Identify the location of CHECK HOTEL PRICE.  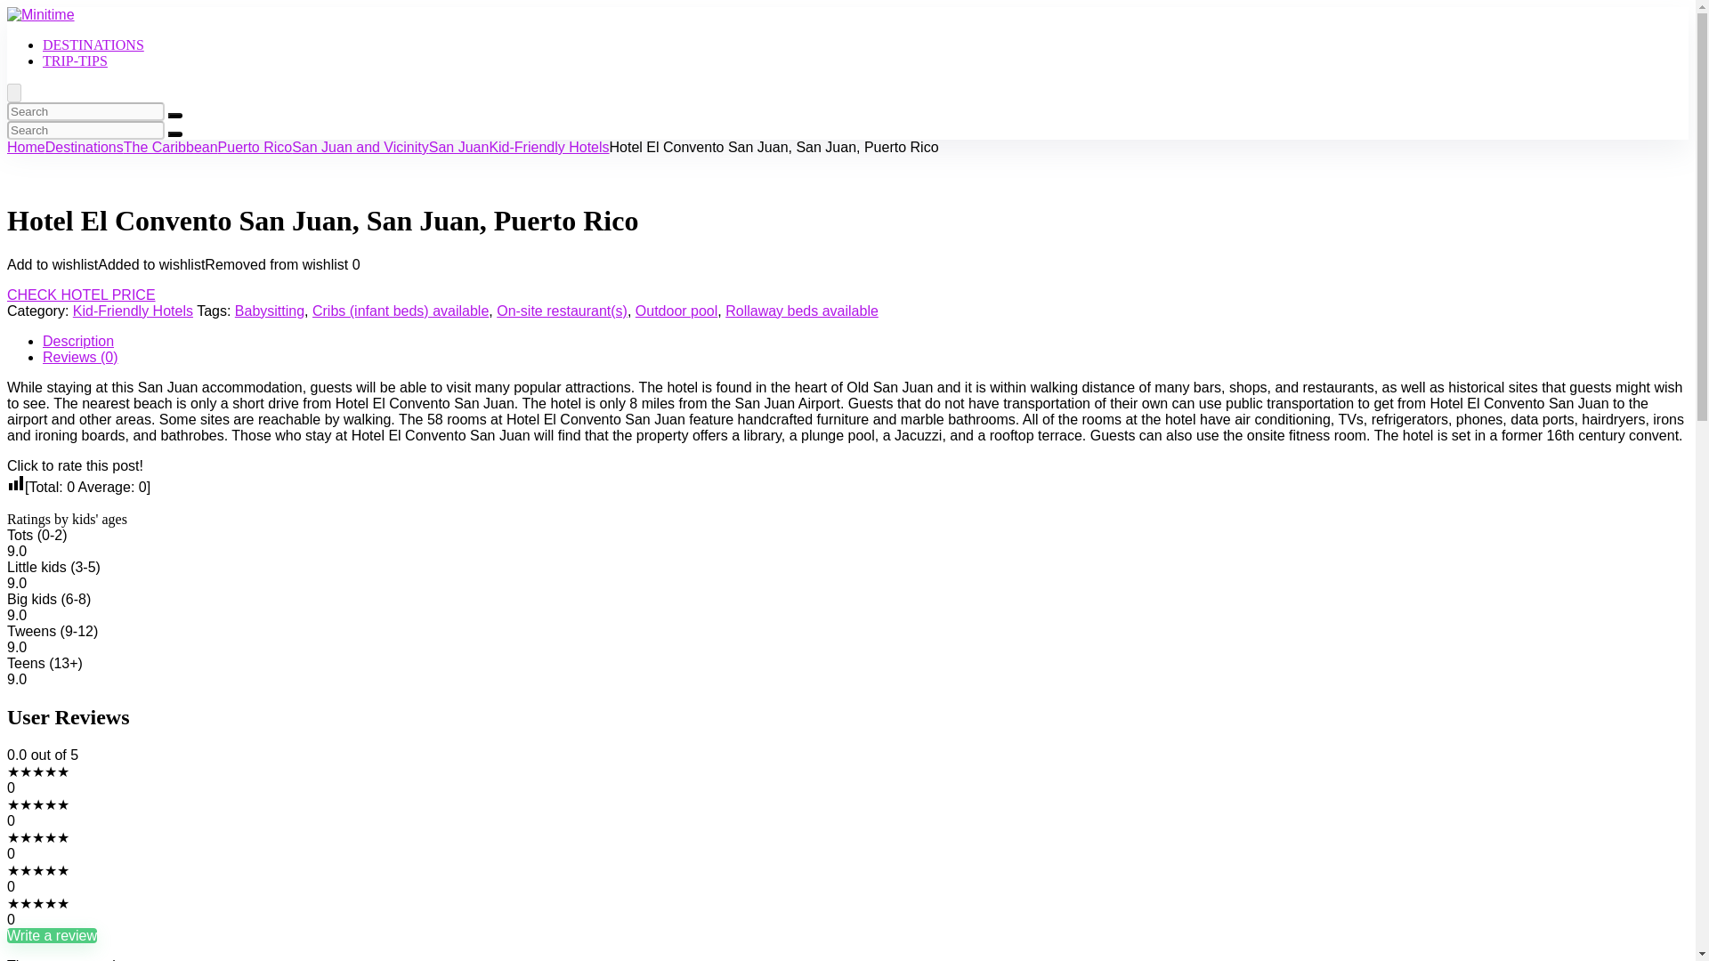
(80, 295).